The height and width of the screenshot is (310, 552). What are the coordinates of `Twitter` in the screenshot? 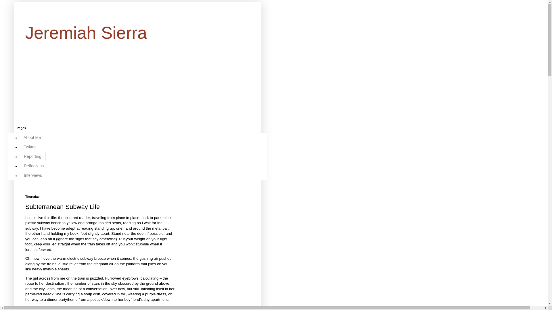 It's located at (29, 147).